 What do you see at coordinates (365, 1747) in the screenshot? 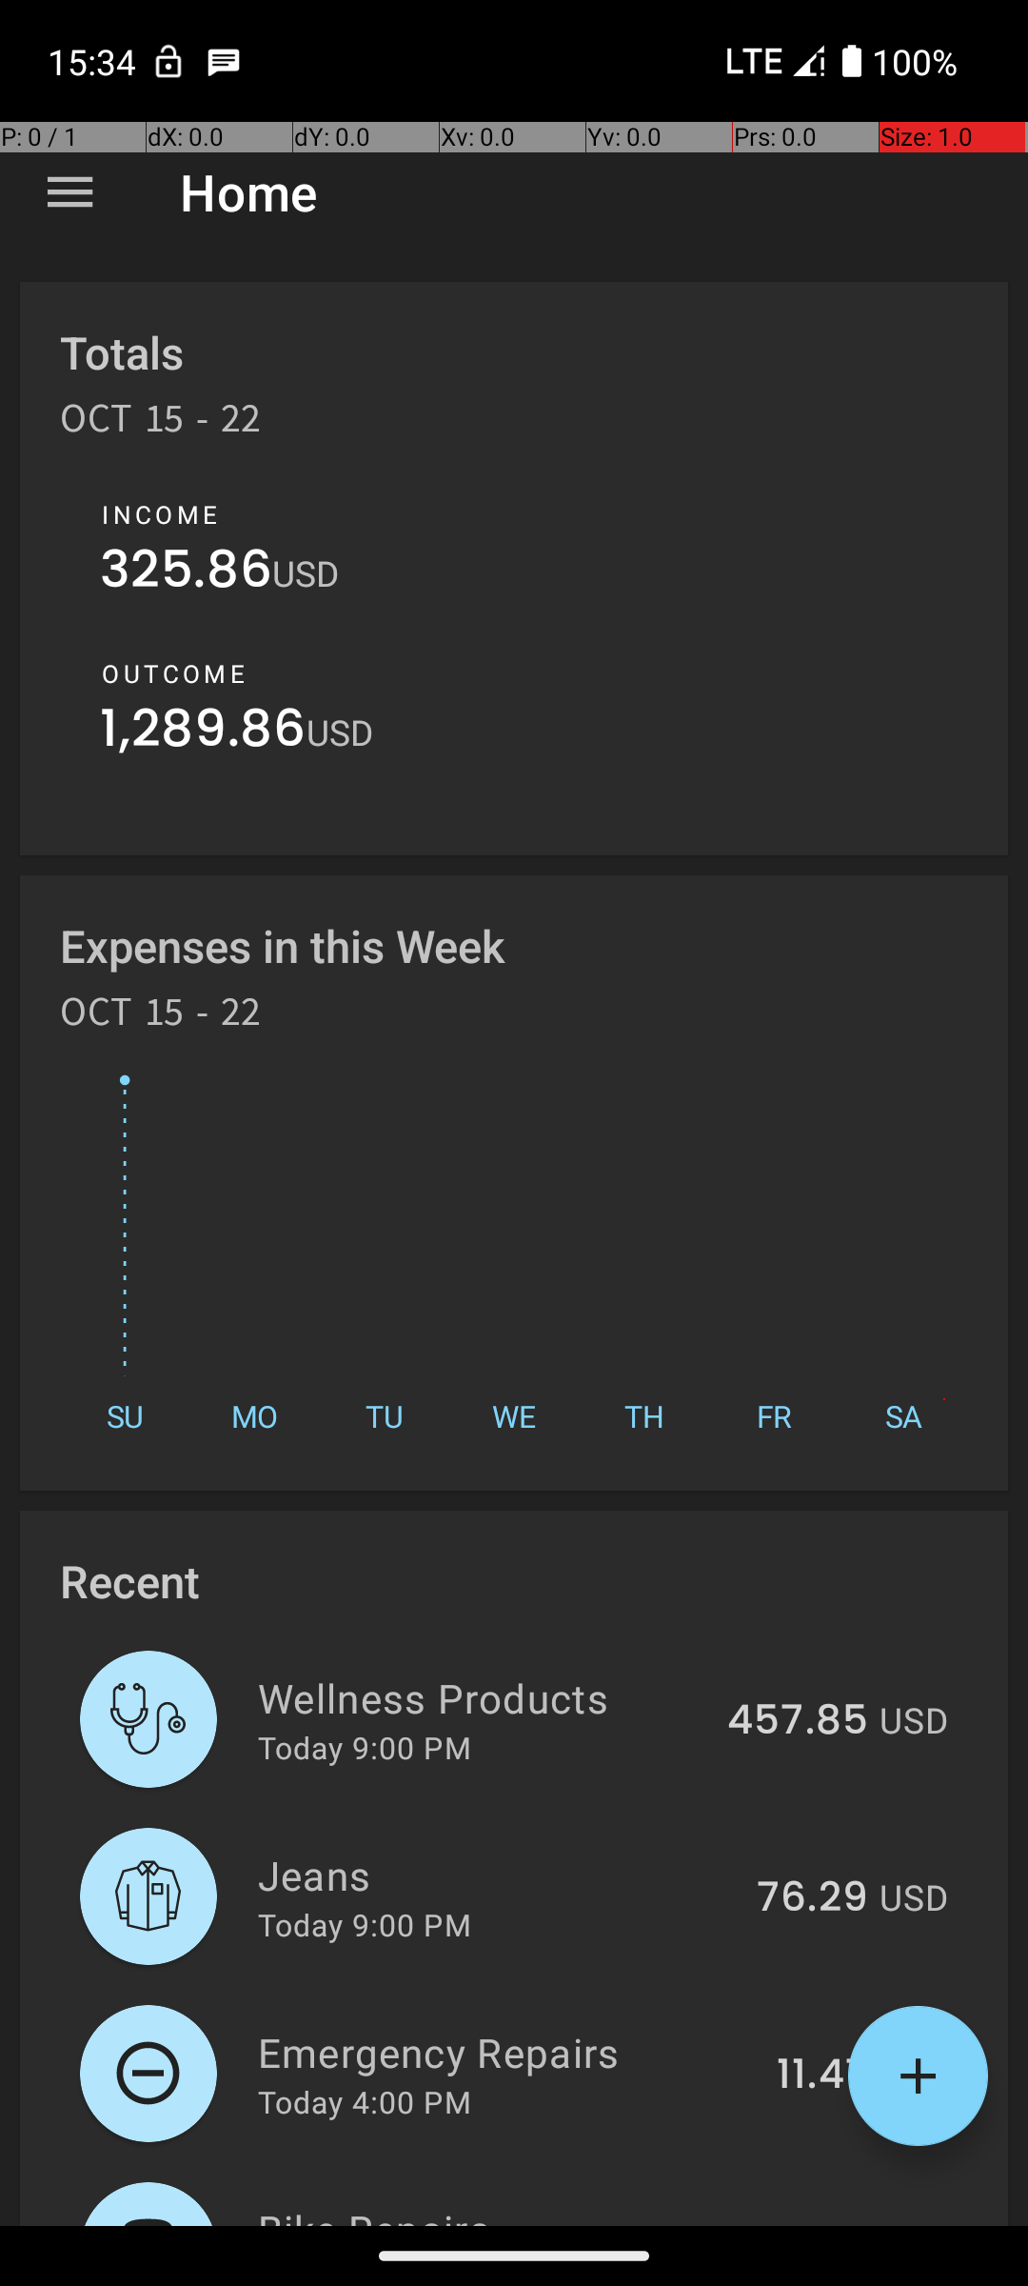
I see `Today 9:00 PM` at bounding box center [365, 1747].